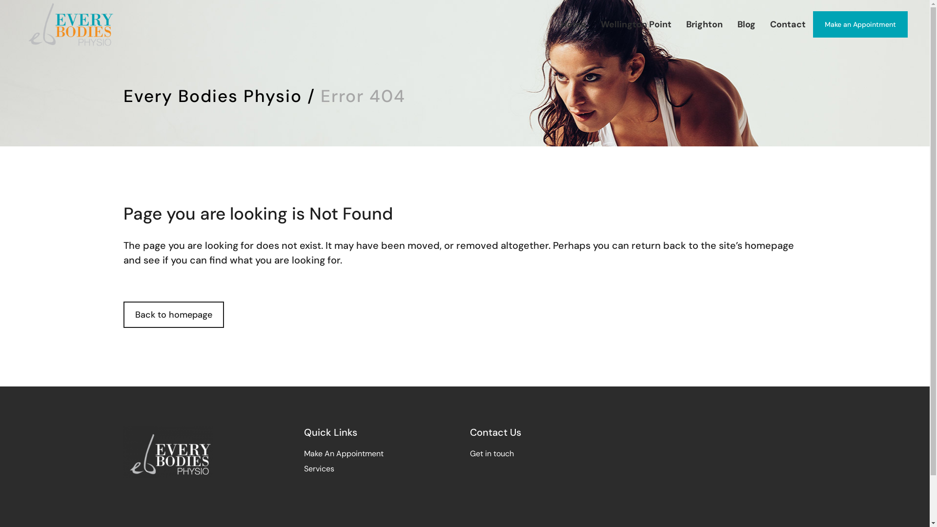 This screenshot has width=937, height=527. I want to click on Make an Appointment, so click(860, 24).